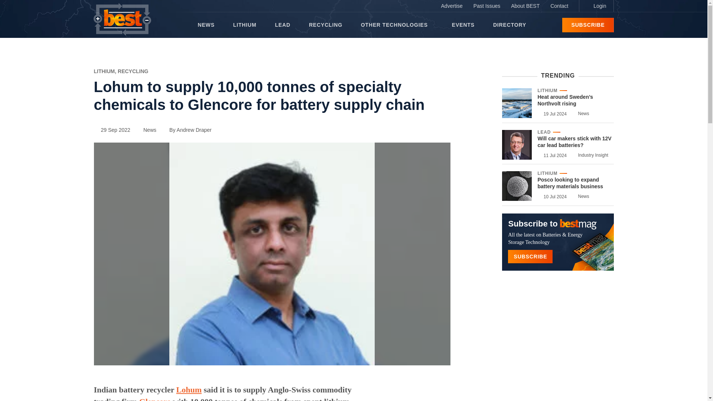 The width and height of the screenshot is (713, 401). I want to click on Advertise, so click(452, 6).